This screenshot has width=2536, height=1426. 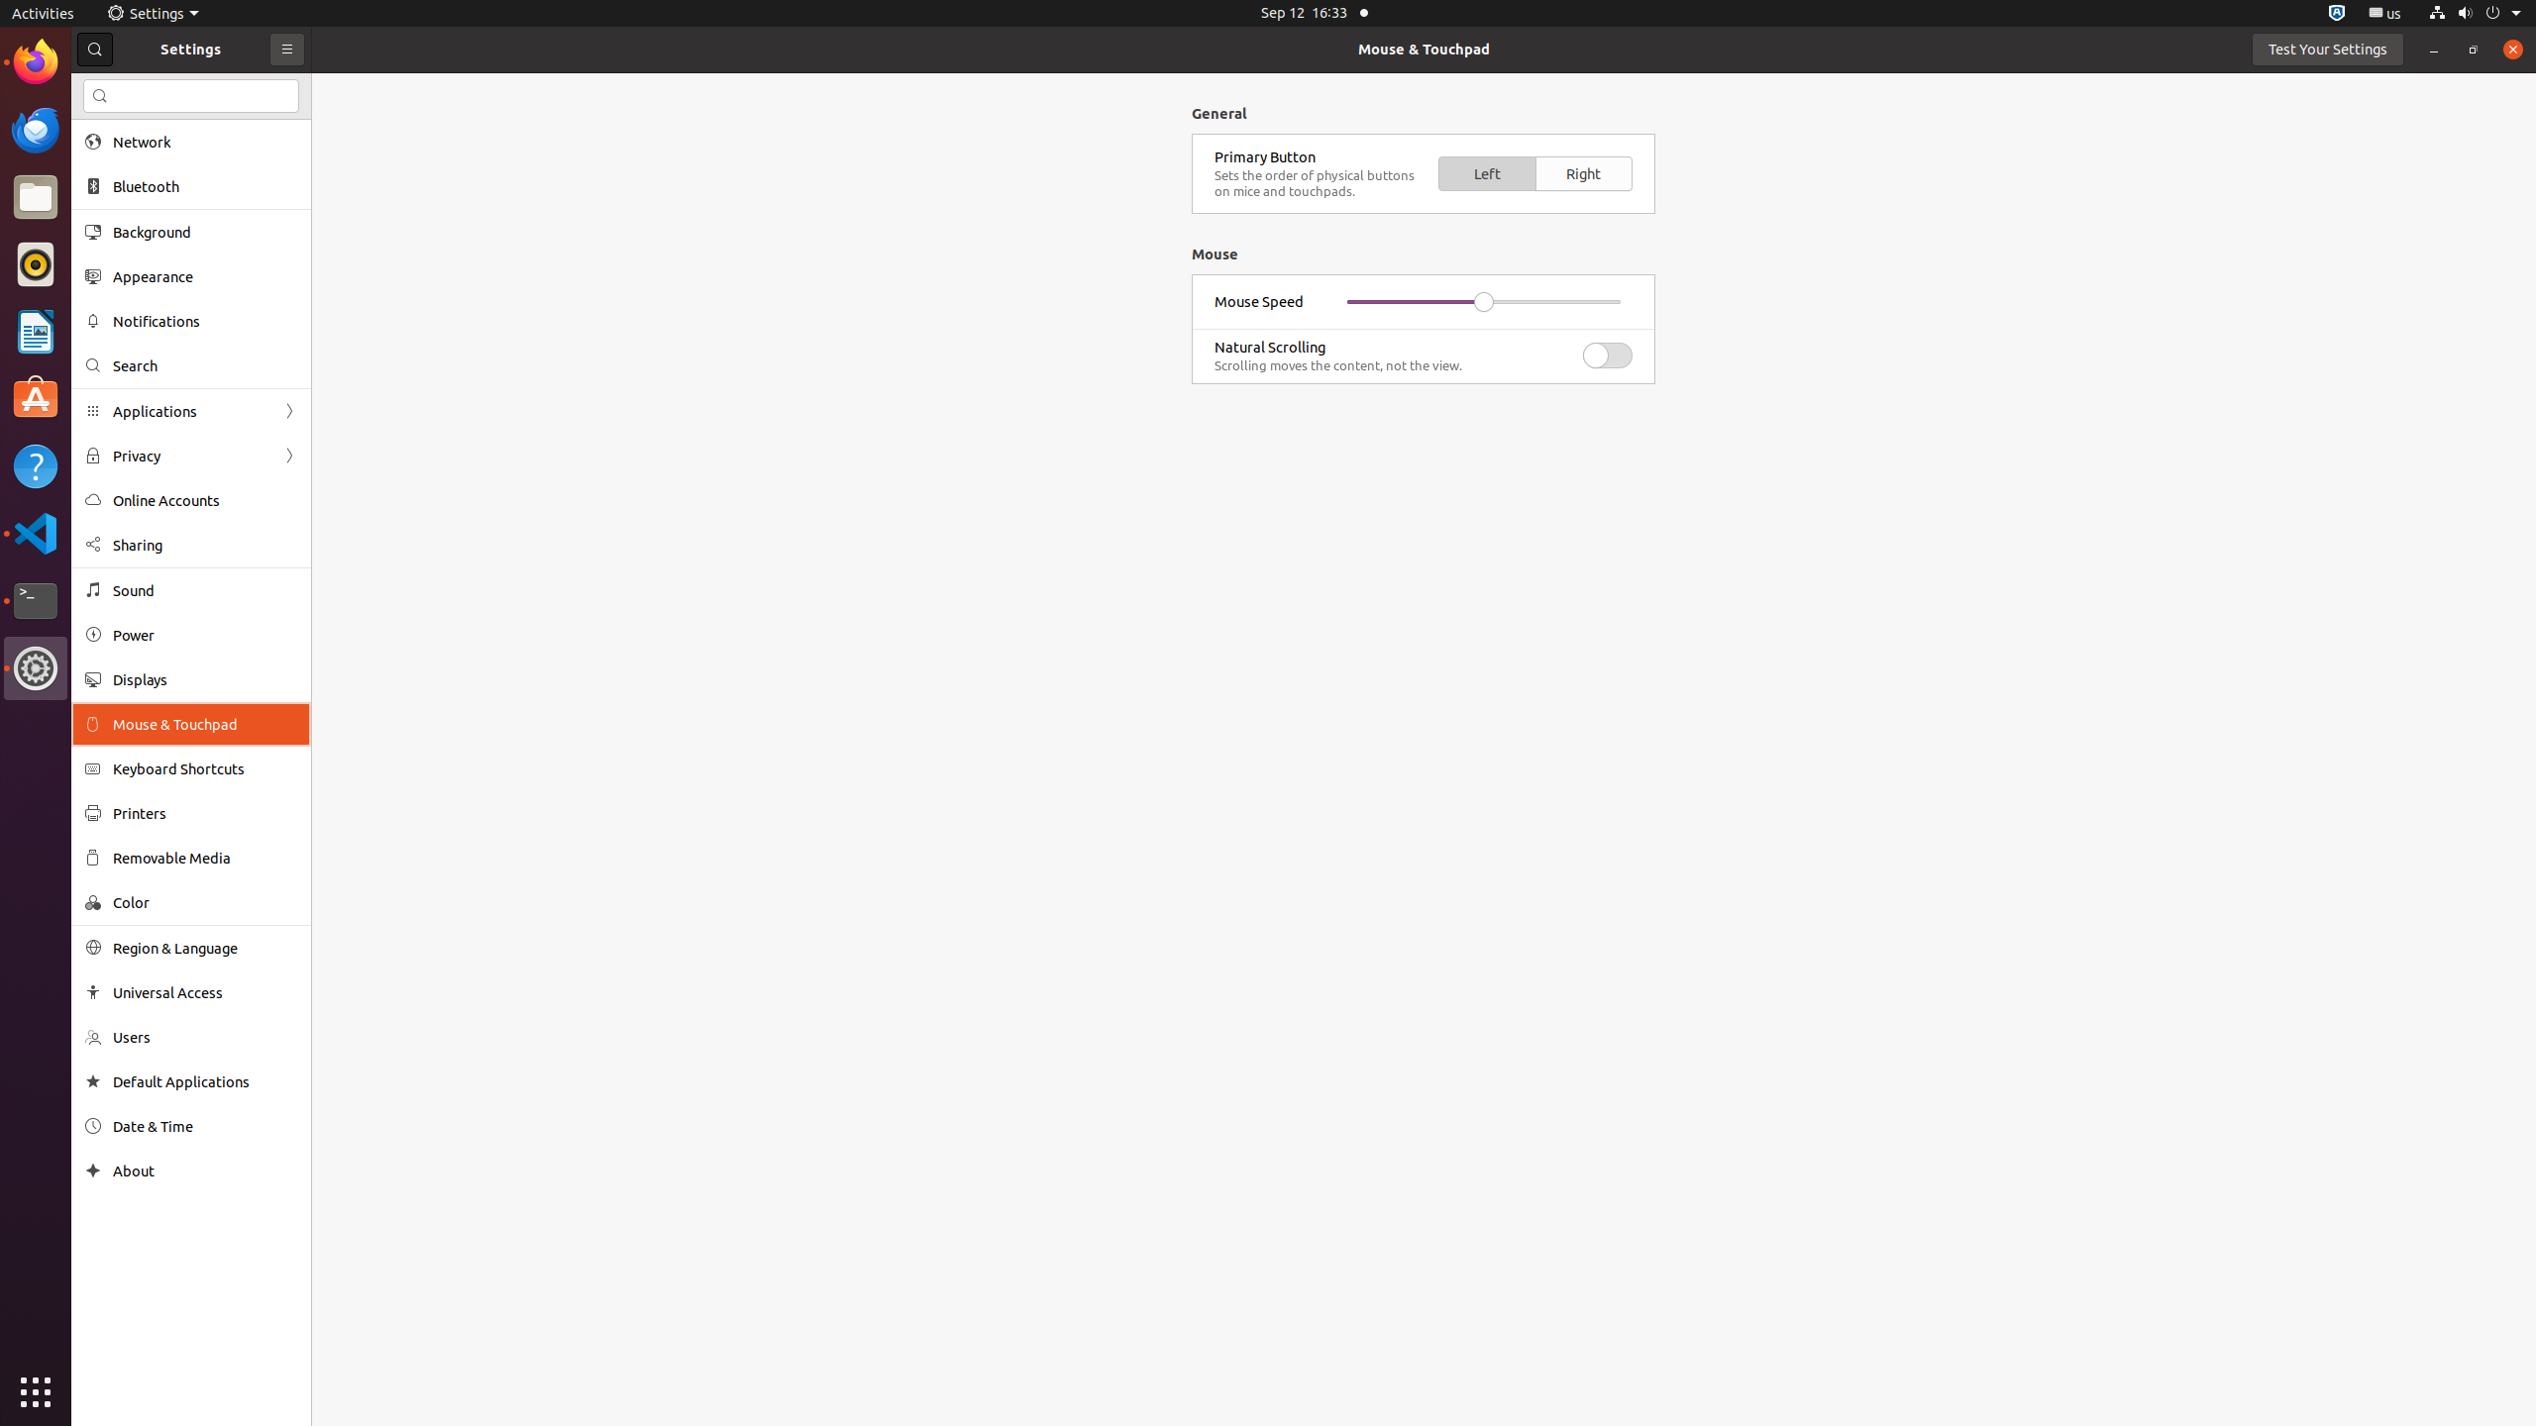 What do you see at coordinates (100, 96) in the screenshot?
I see `edit-find-symbolic` at bounding box center [100, 96].